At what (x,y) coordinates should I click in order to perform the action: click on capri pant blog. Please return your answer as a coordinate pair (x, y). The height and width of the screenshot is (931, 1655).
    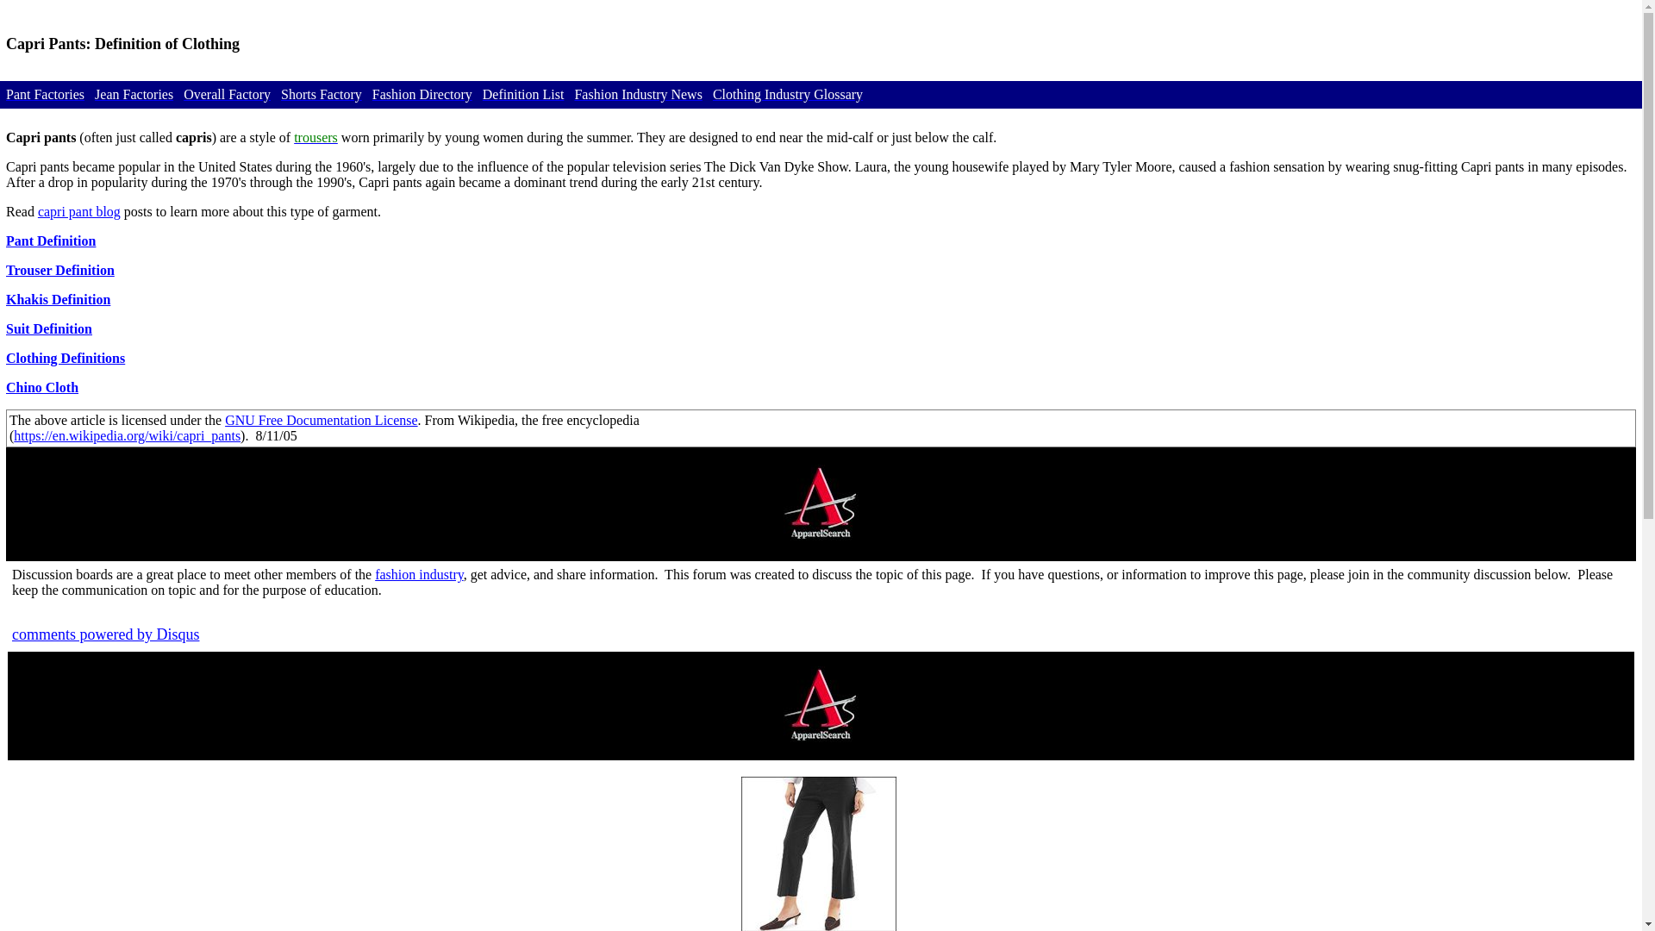
    Looking at the image, I should click on (79, 210).